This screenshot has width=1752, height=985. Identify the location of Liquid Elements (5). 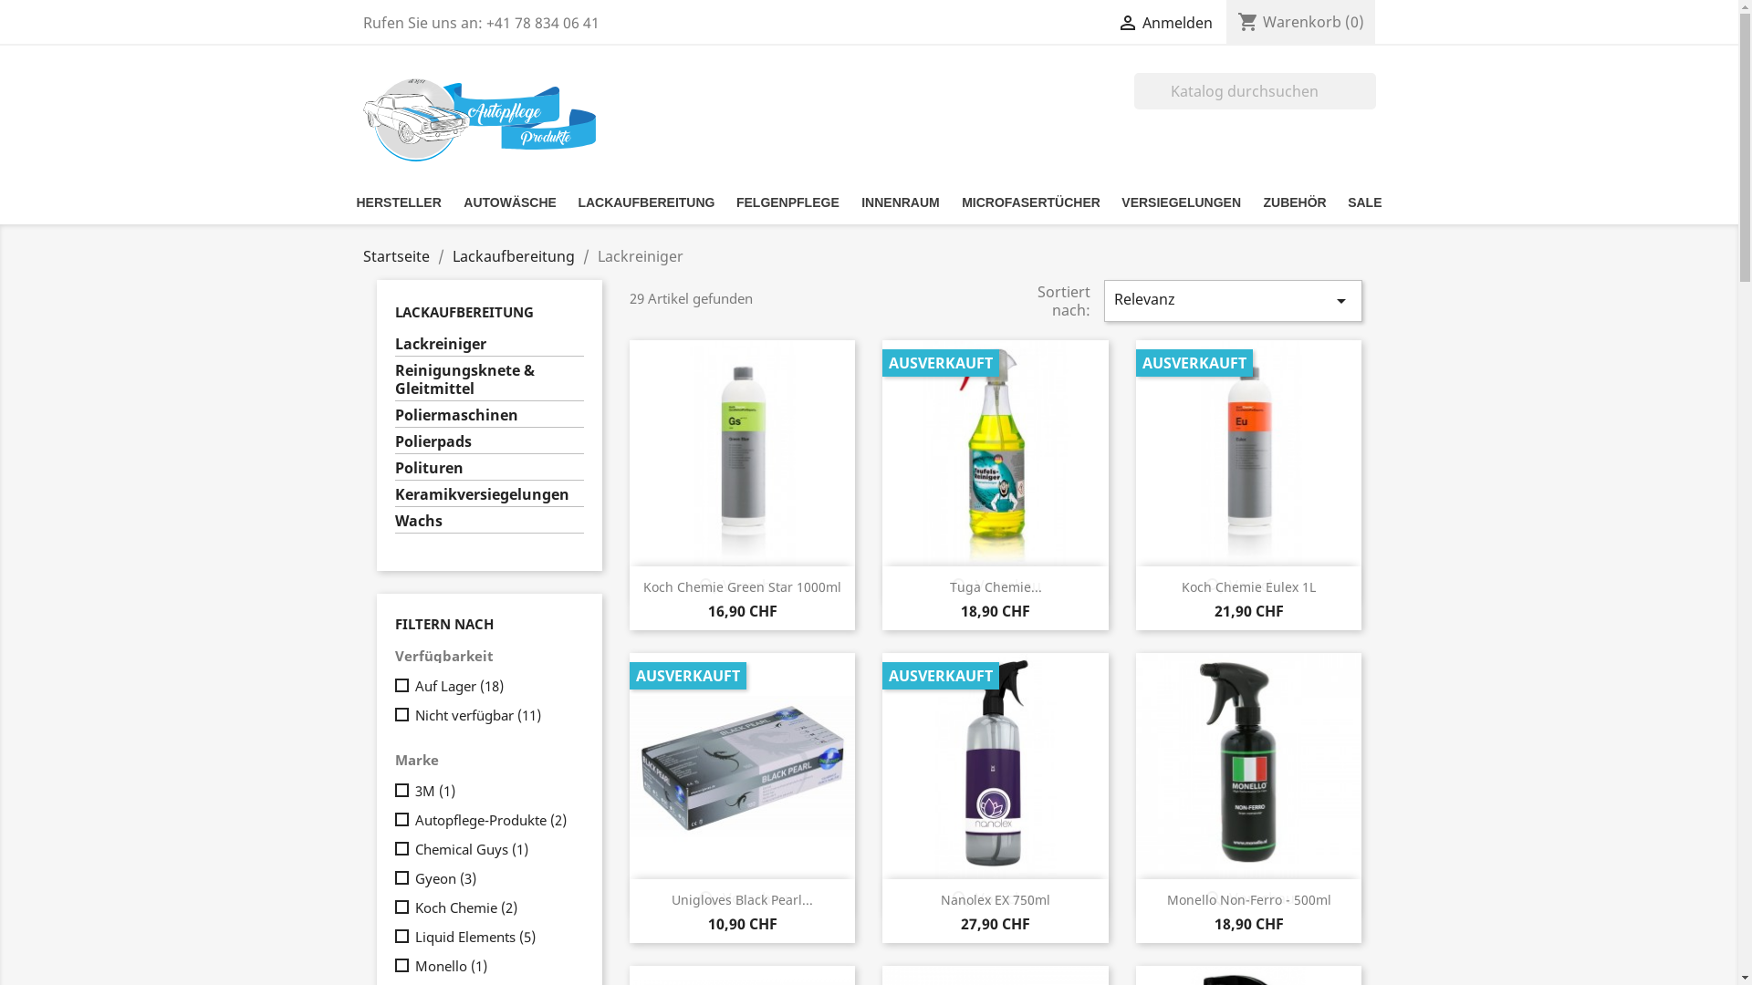
(495, 937).